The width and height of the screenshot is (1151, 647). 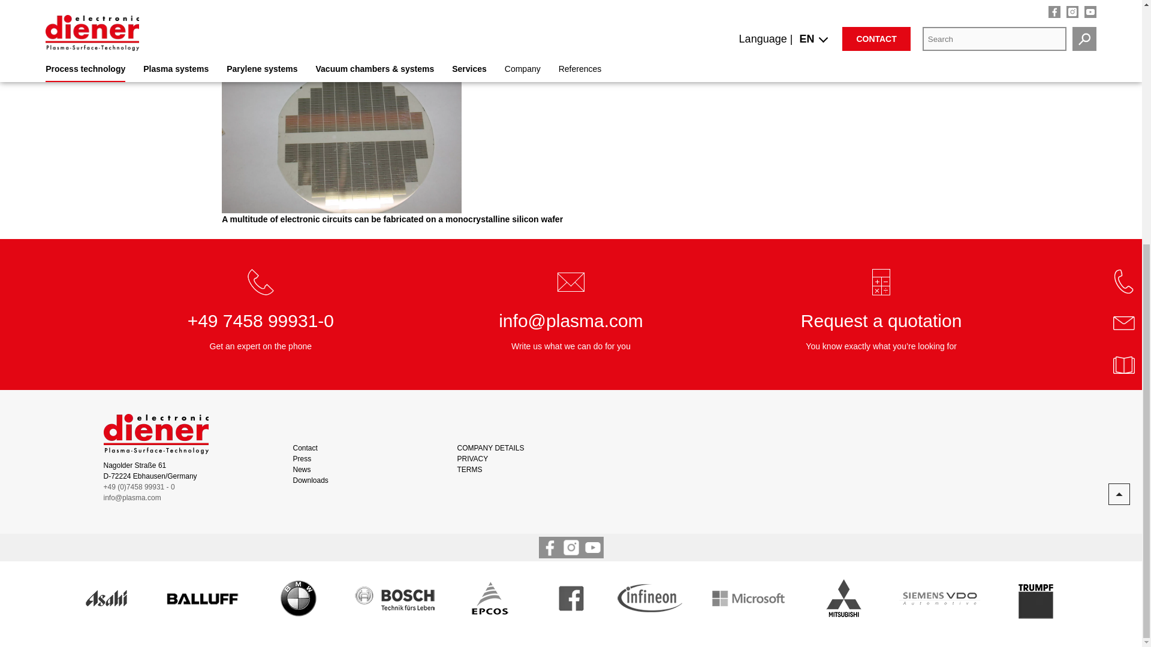 I want to click on Opens internal link in current window, so click(x=705, y=3).